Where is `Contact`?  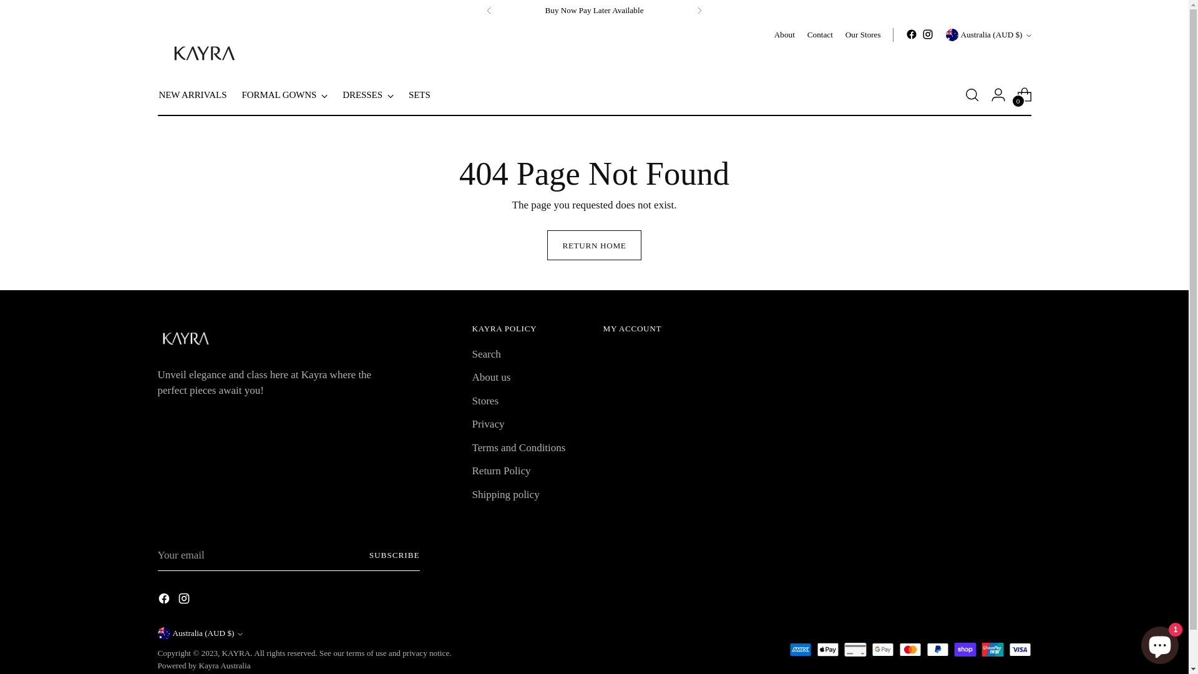
Contact is located at coordinates (820, 35).